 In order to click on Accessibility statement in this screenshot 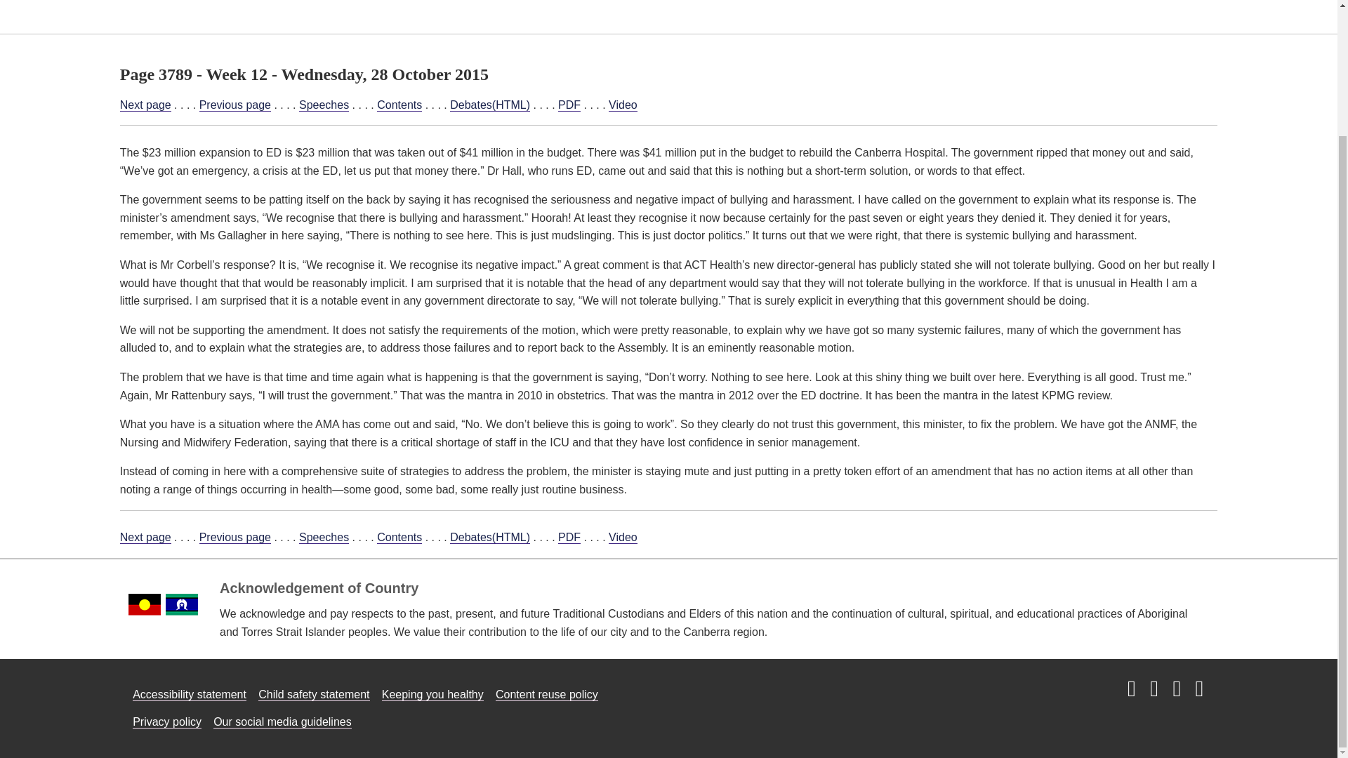, I will do `click(190, 695)`.